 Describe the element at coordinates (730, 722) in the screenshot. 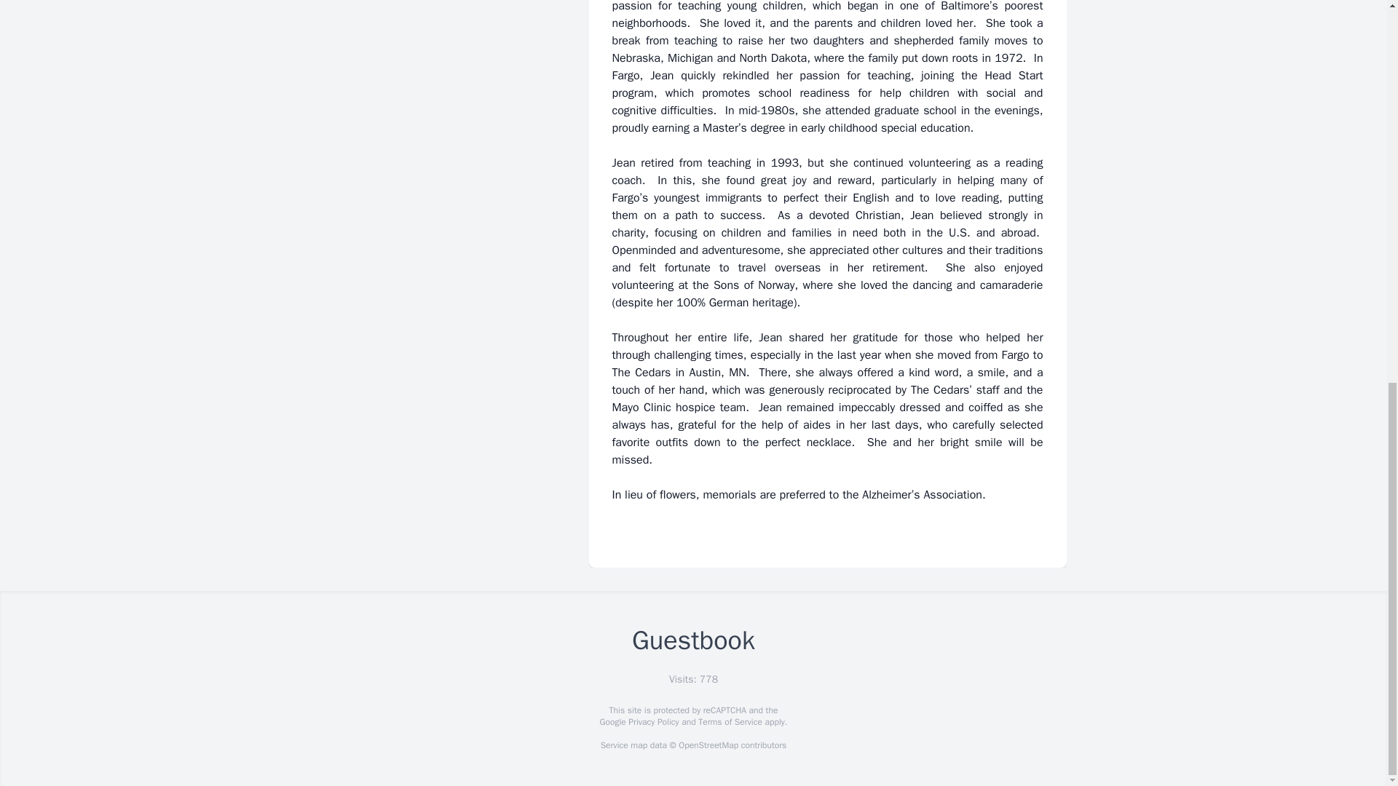

I see `Terms of Service` at that location.